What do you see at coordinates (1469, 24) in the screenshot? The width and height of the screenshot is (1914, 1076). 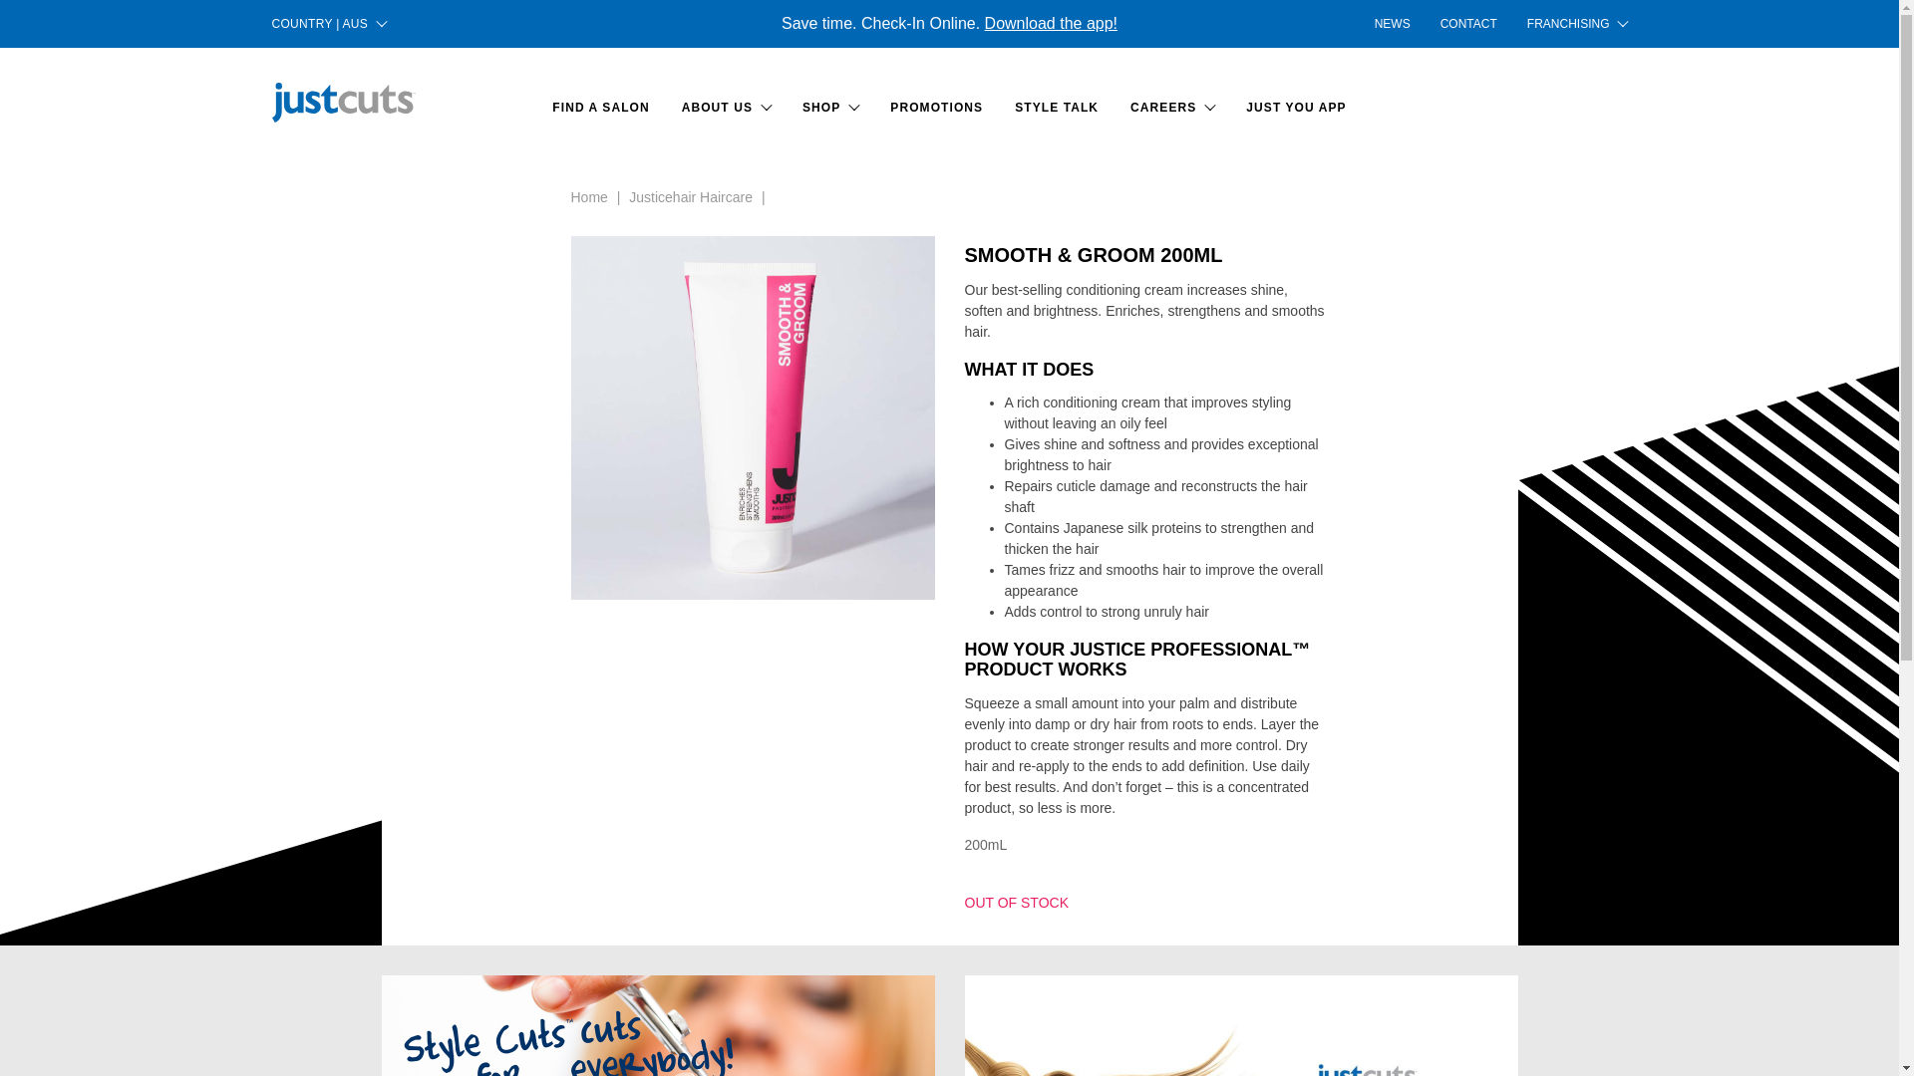 I see `CONTACT` at bounding box center [1469, 24].